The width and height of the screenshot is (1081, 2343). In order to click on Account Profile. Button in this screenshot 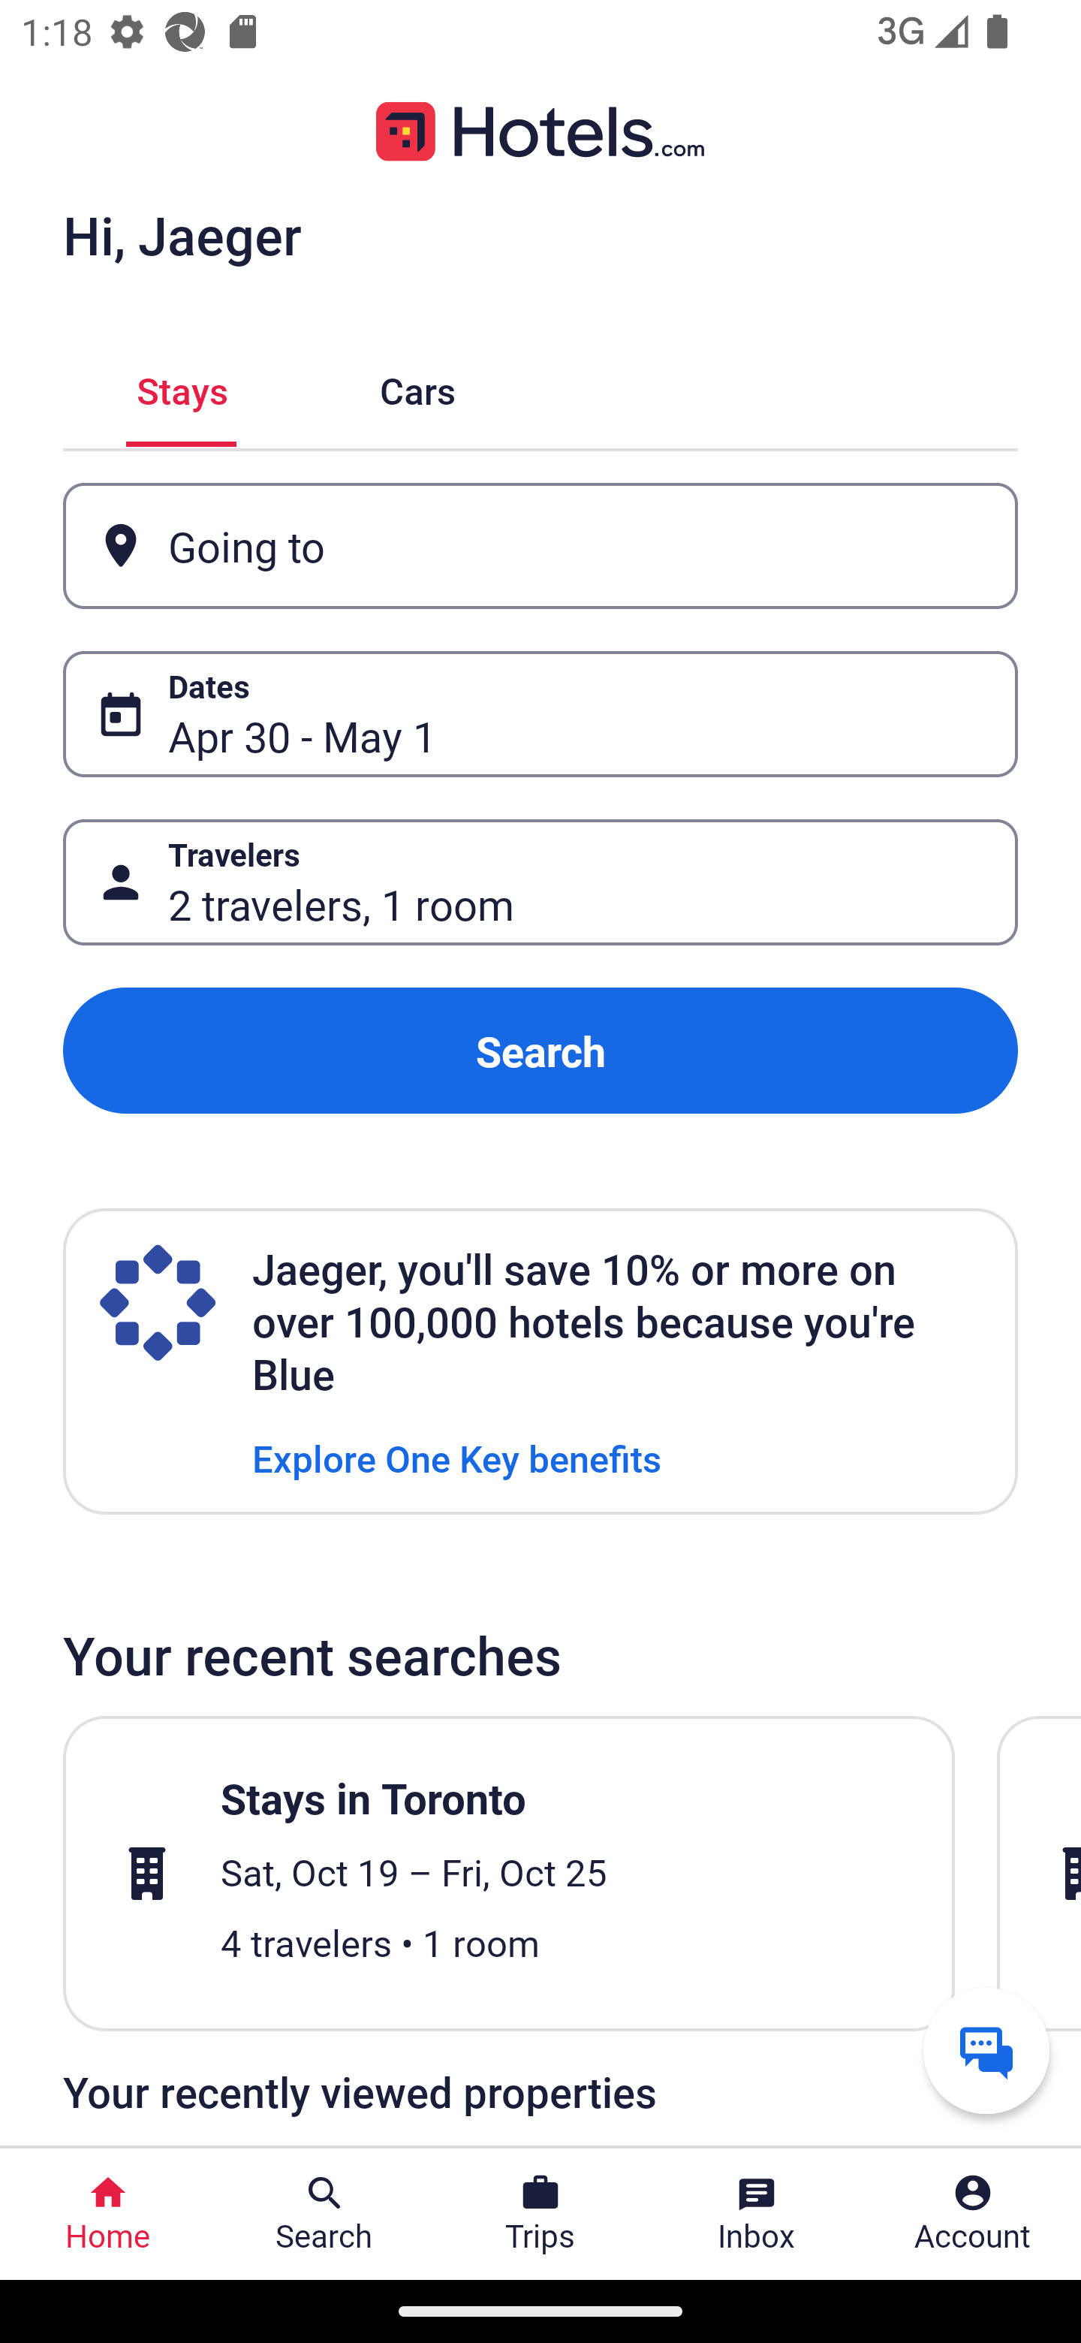, I will do `click(973, 2214)`.